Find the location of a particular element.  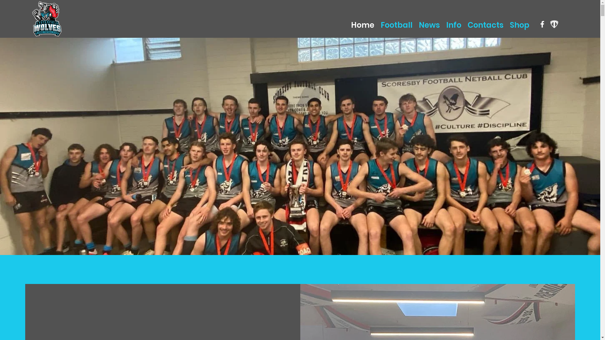

Home is located at coordinates (363, 25).